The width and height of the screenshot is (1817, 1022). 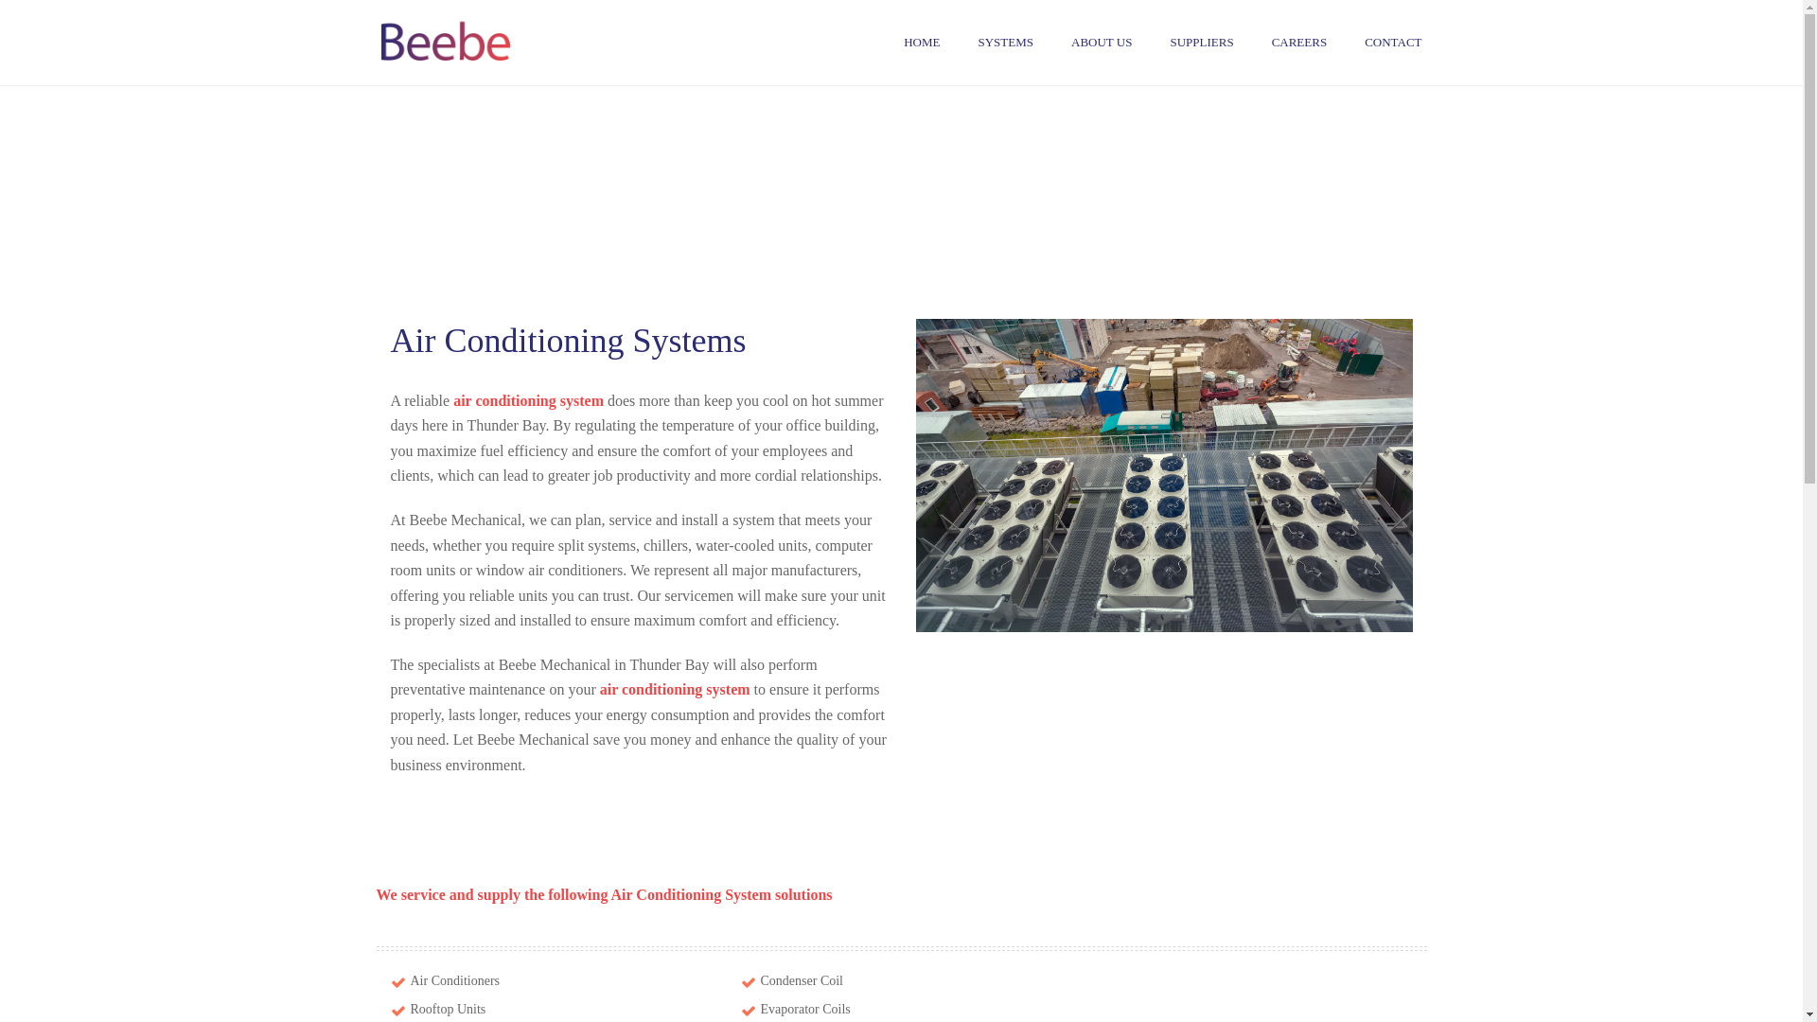 What do you see at coordinates (1202, 43) in the screenshot?
I see `SUPPLIERS` at bounding box center [1202, 43].